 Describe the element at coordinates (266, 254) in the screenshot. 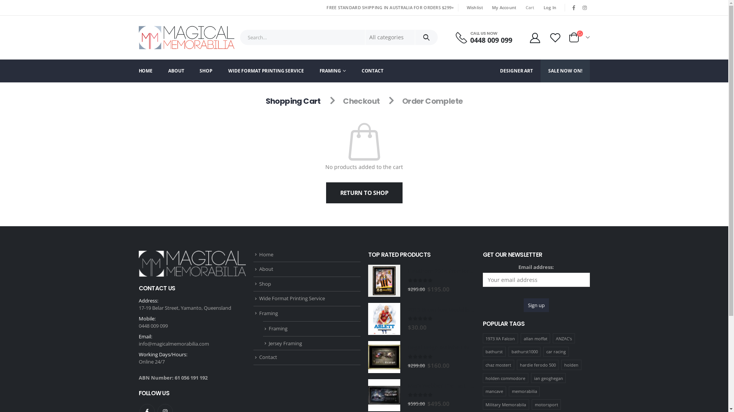

I see `Home` at that location.